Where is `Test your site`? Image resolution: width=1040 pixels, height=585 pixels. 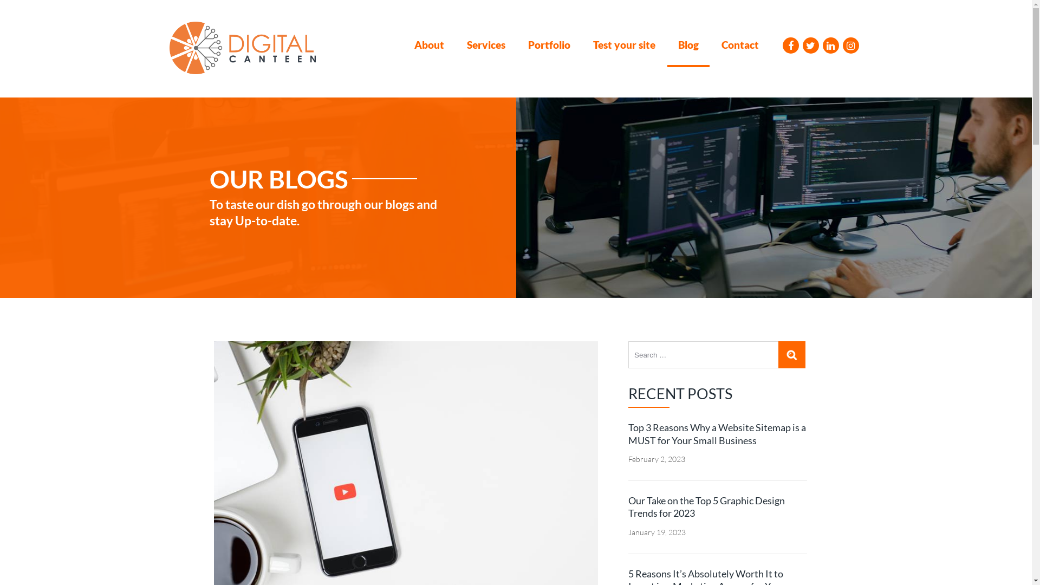
Test your site is located at coordinates (624, 51).